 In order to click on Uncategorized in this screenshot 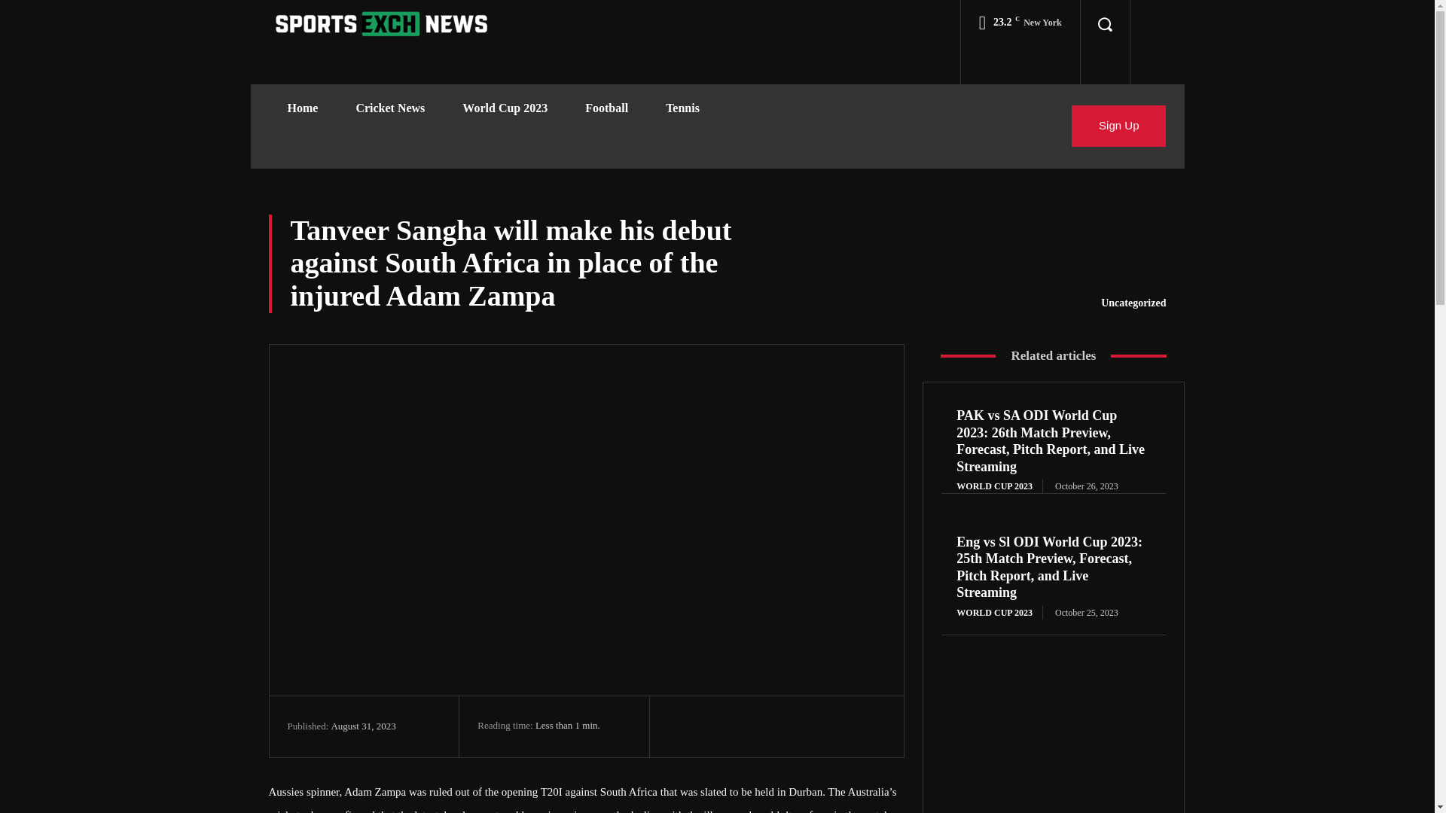, I will do `click(1133, 303)`.